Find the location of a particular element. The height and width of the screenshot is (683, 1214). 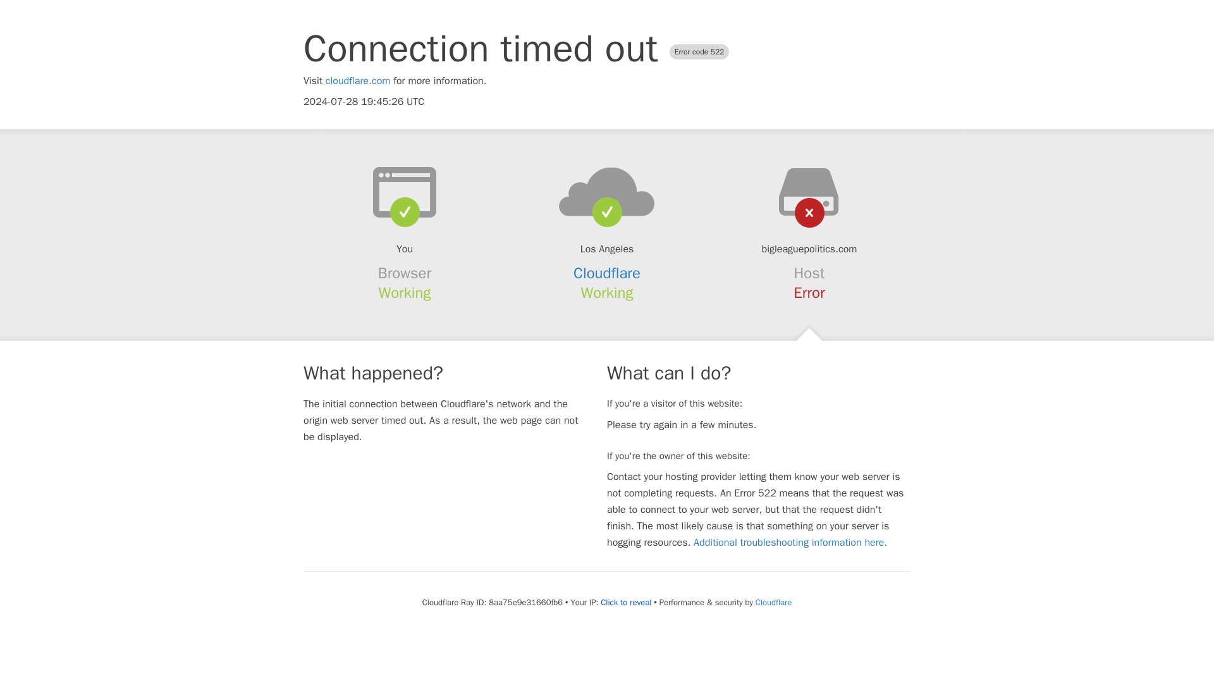

Click to reveal is located at coordinates (626, 602).